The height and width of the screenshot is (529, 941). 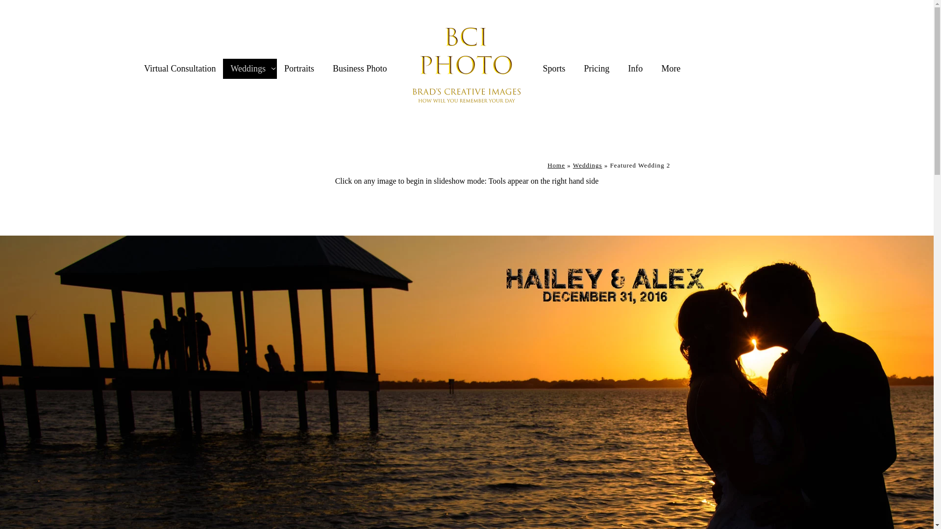 I want to click on Portraits, so click(x=299, y=69).